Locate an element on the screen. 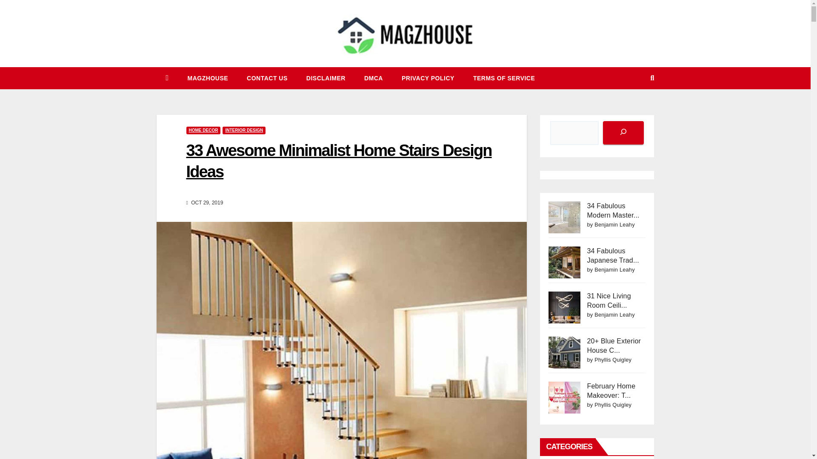 Image resolution: width=817 pixels, height=459 pixels. INTERIOR DESIGN is located at coordinates (244, 130).